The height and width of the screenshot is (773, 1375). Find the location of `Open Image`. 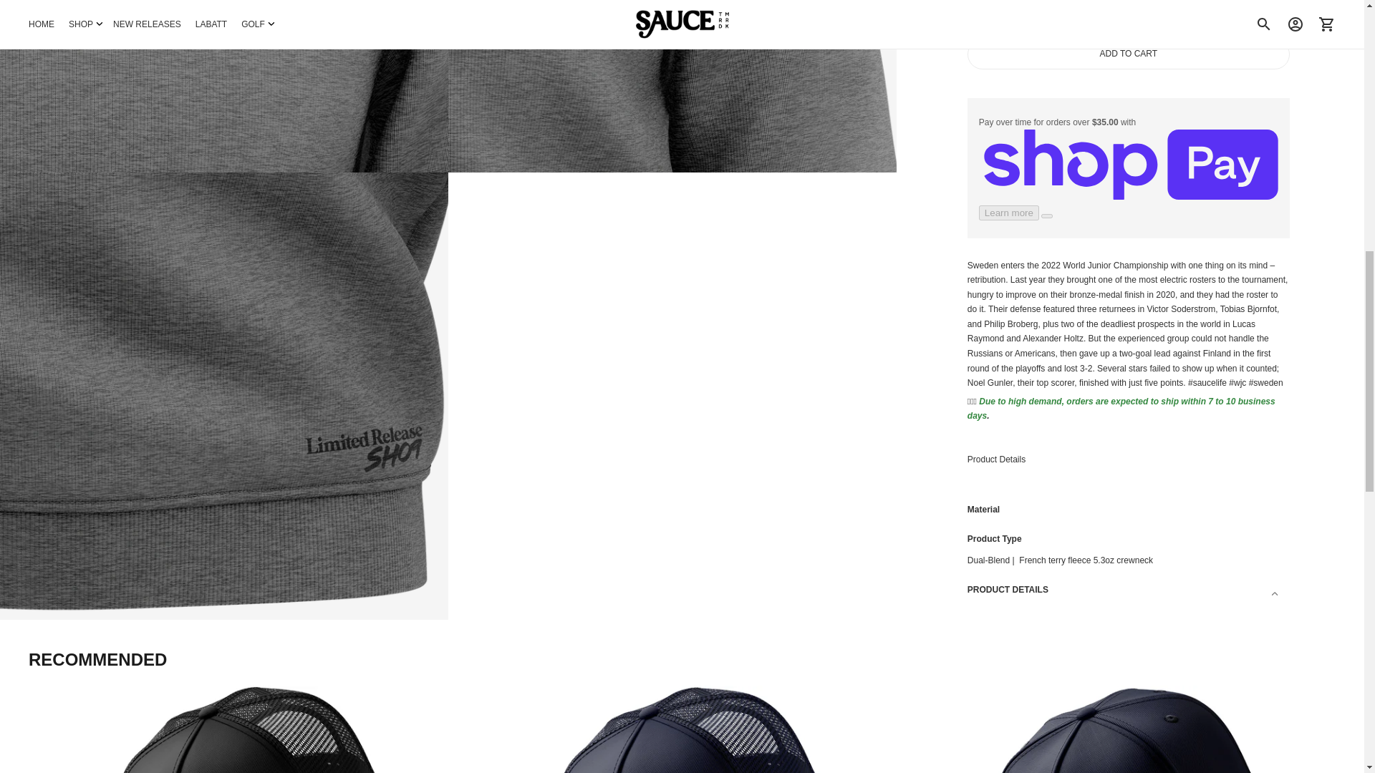

Open Image is located at coordinates (223, 86).